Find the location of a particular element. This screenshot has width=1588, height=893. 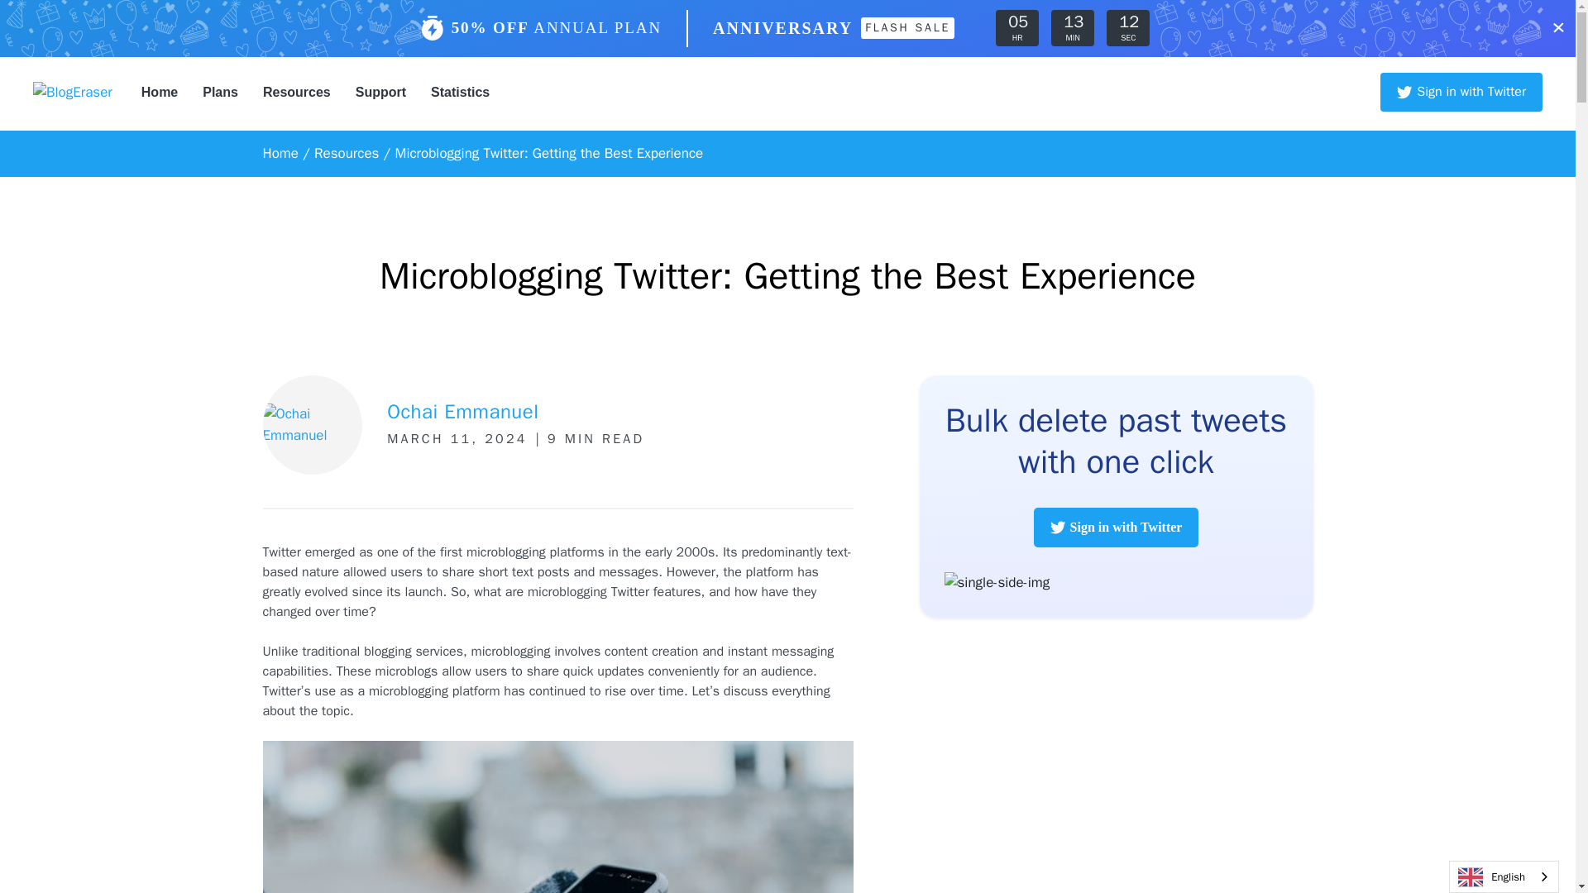

Statistics is located at coordinates (460, 93).